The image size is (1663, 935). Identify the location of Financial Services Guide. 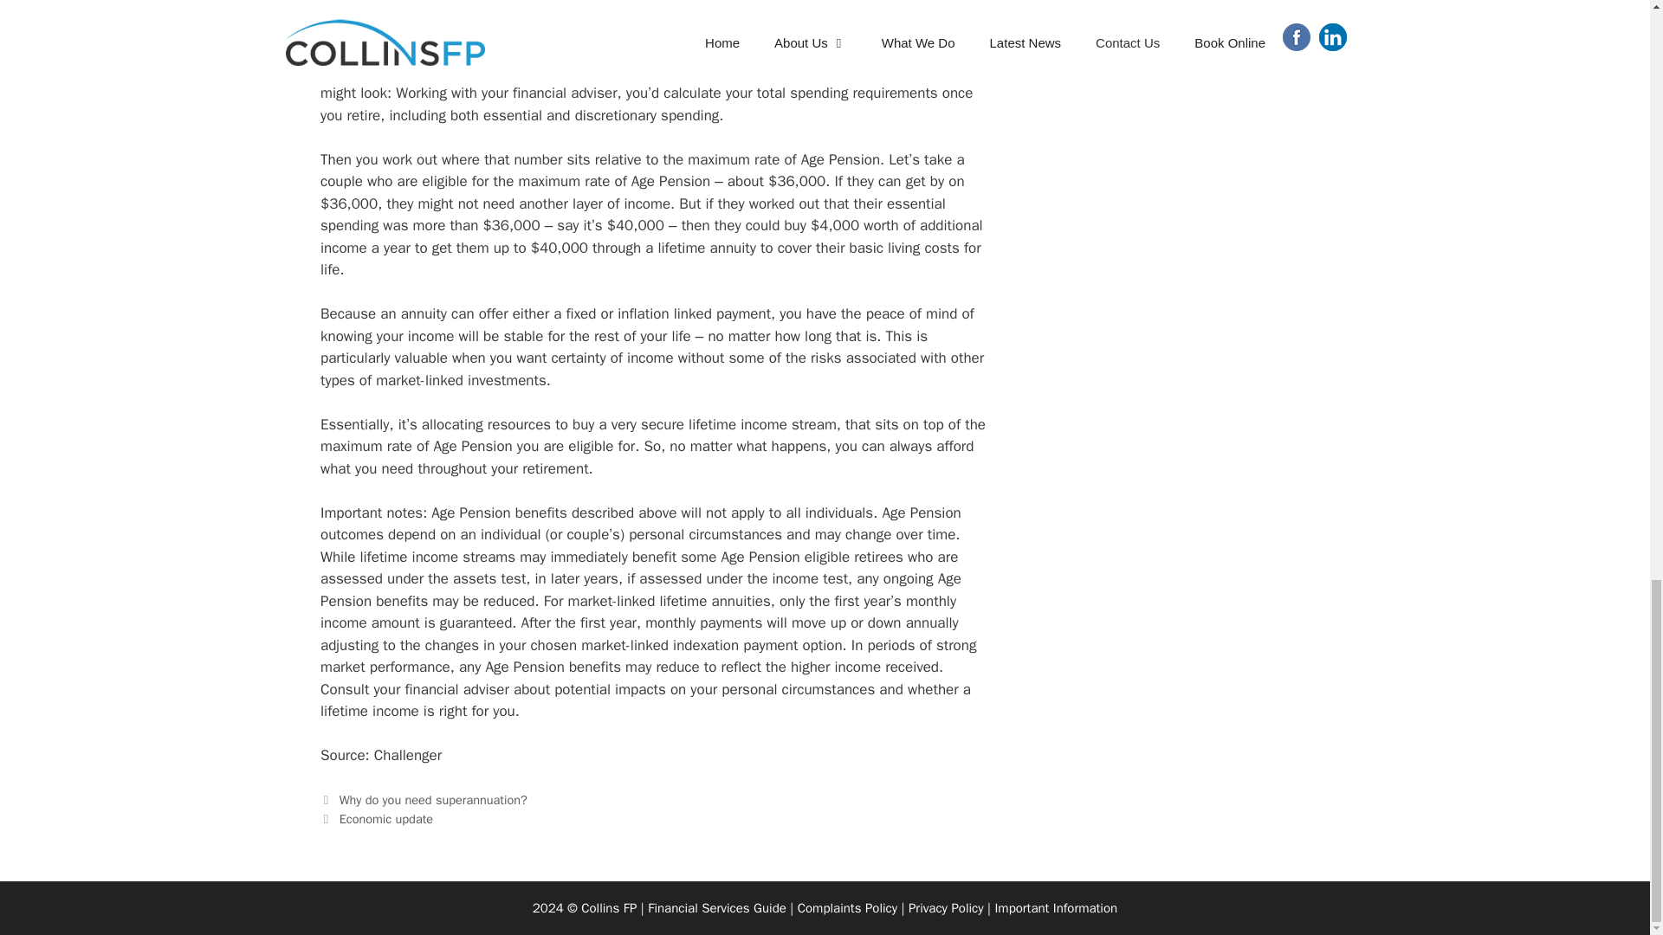
(946, 908).